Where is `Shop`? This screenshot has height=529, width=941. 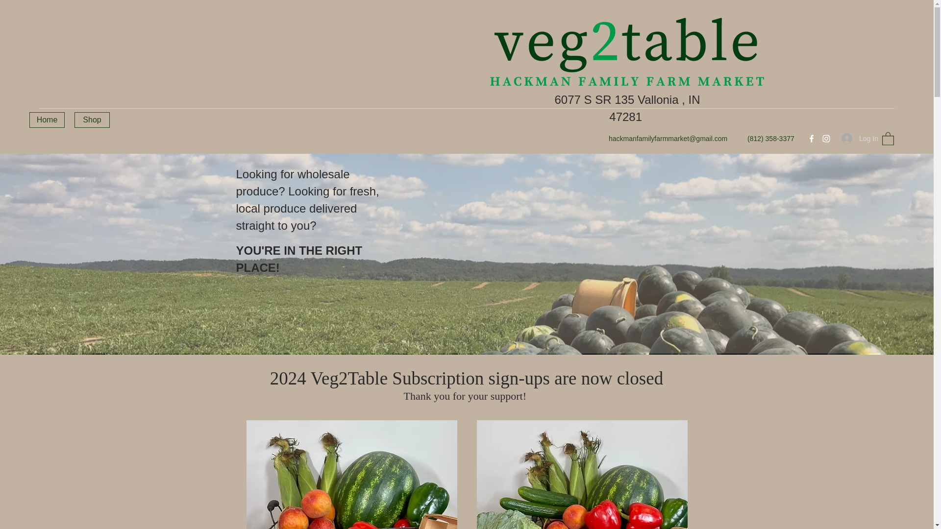
Shop is located at coordinates (92, 120).